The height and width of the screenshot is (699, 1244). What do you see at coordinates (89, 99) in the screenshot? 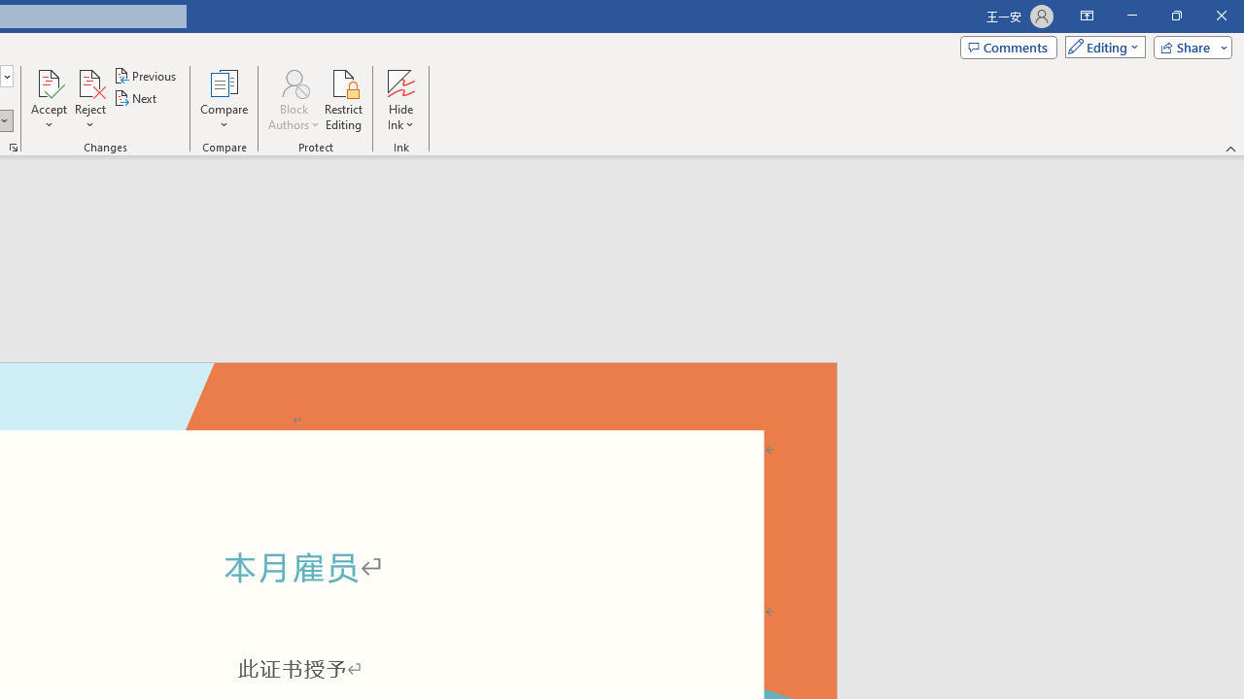
I see `Reject` at bounding box center [89, 99].